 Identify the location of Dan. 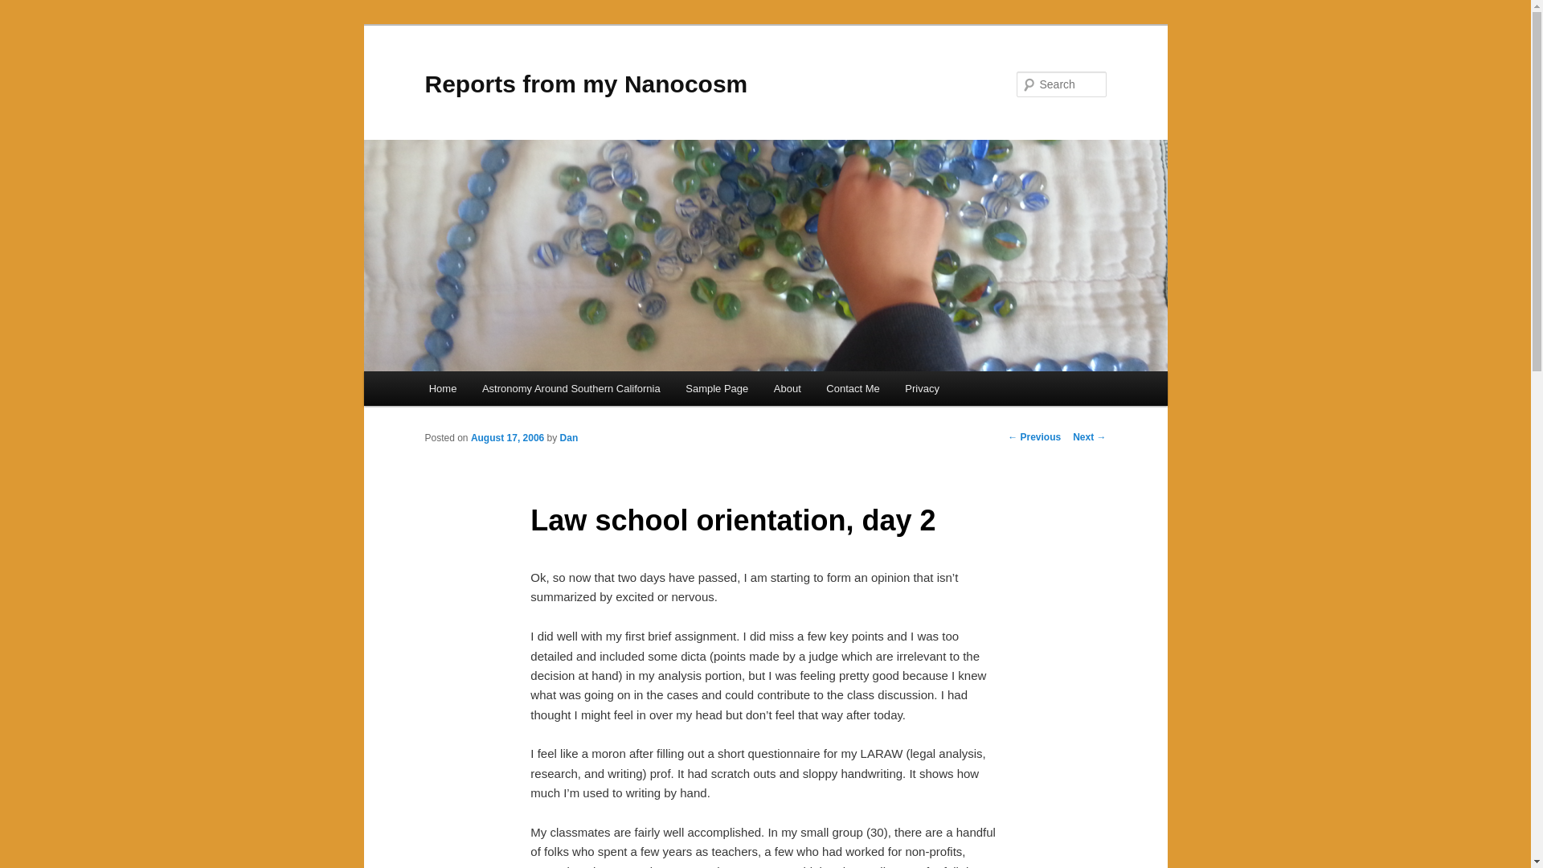
(569, 437).